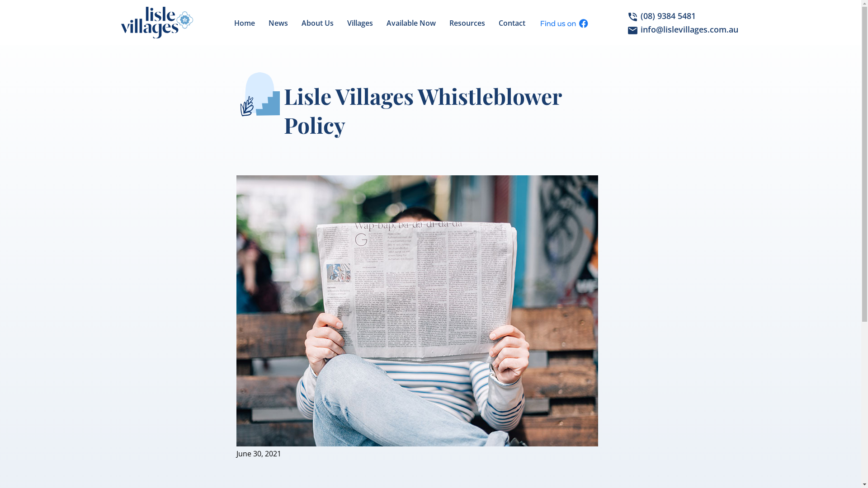 The image size is (868, 488). What do you see at coordinates (682, 29) in the screenshot?
I see `info@lislevillages.com.au` at bounding box center [682, 29].